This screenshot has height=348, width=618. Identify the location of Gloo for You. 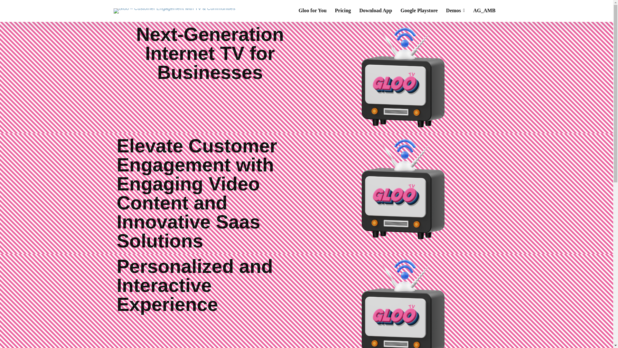
(312, 11).